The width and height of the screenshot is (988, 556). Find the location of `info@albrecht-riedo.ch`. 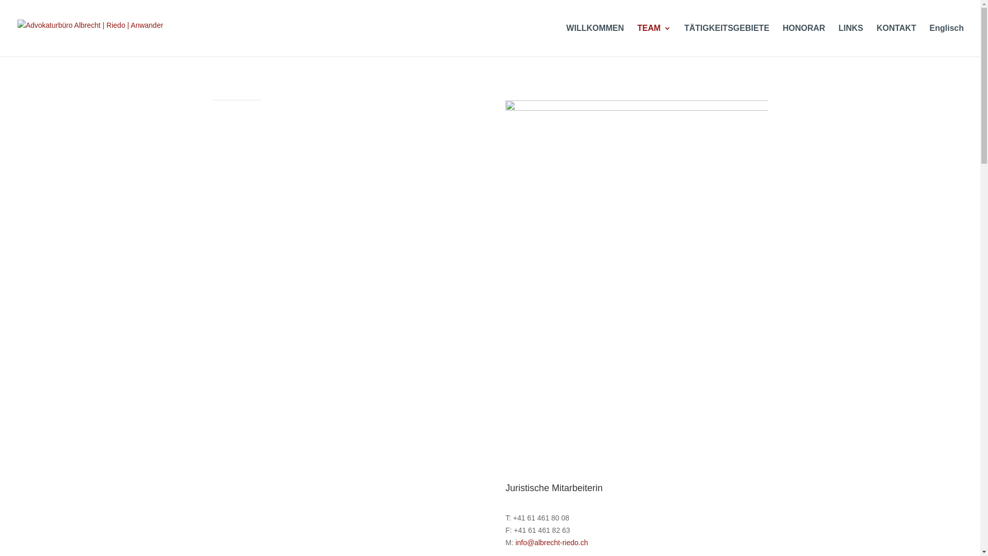

info@albrecht-riedo.ch is located at coordinates (552, 543).